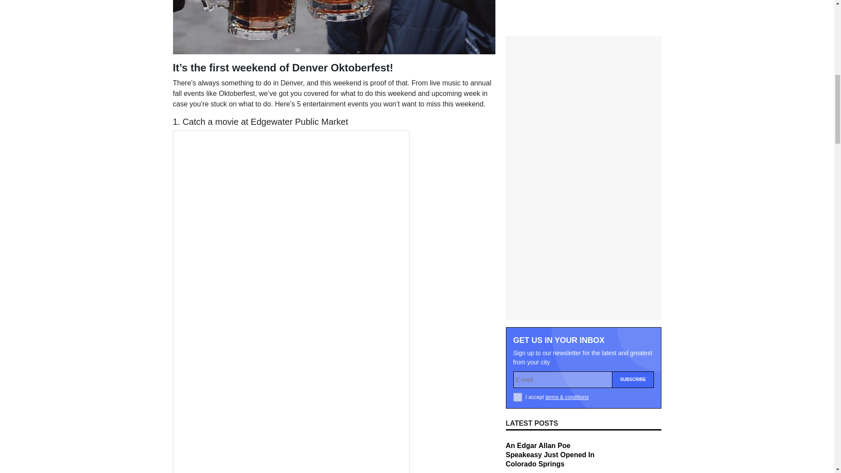  Describe the element at coordinates (526, 282) in the screenshot. I see `AUGUST 1, 2024` at that location.